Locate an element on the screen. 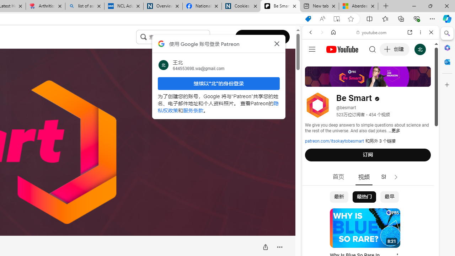 This screenshot has width=455, height=256. IMAGES is located at coordinates (334, 81).